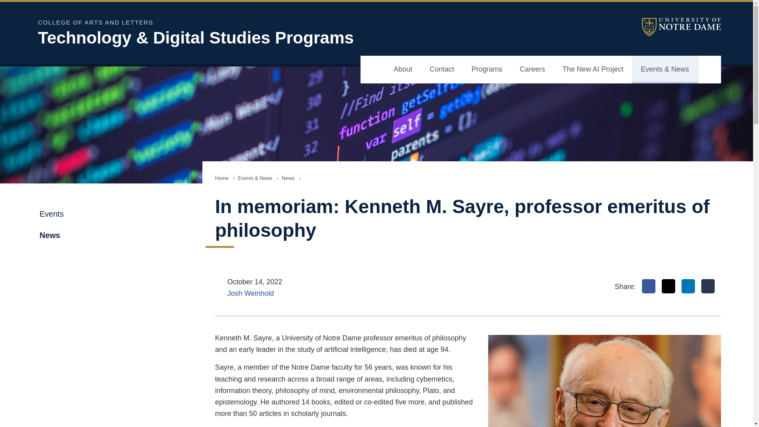  What do you see at coordinates (593, 70) in the screenshot?
I see `The New AI Project` at bounding box center [593, 70].